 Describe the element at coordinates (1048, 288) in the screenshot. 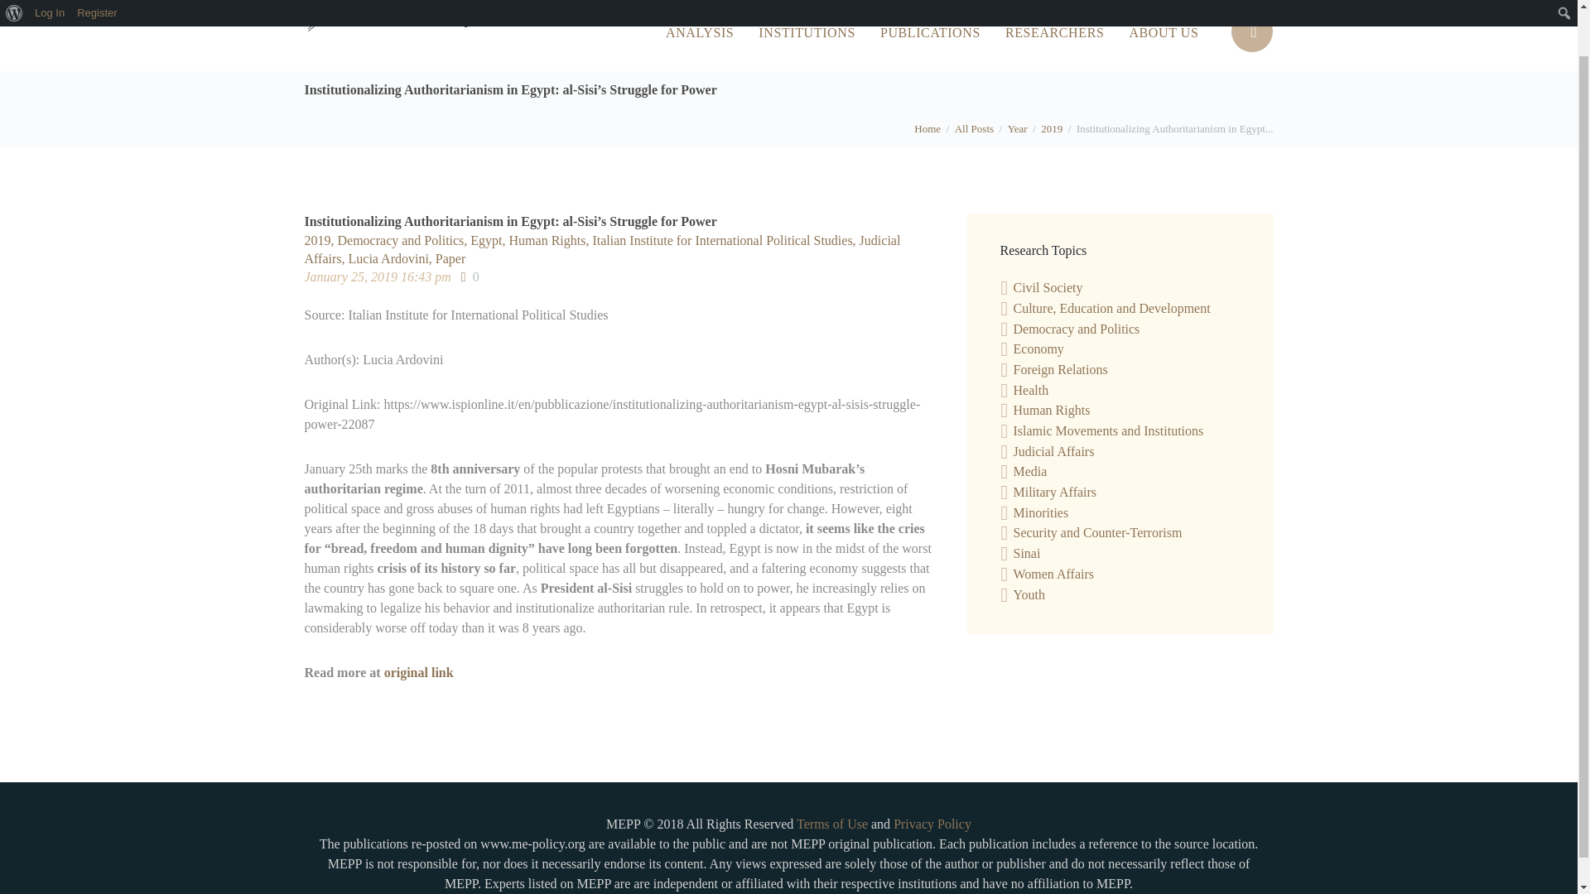

I see `Civil Society` at that location.